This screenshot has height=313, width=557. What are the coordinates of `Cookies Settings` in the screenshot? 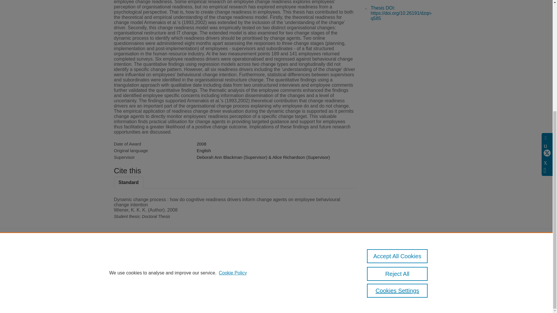 It's located at (128, 286).